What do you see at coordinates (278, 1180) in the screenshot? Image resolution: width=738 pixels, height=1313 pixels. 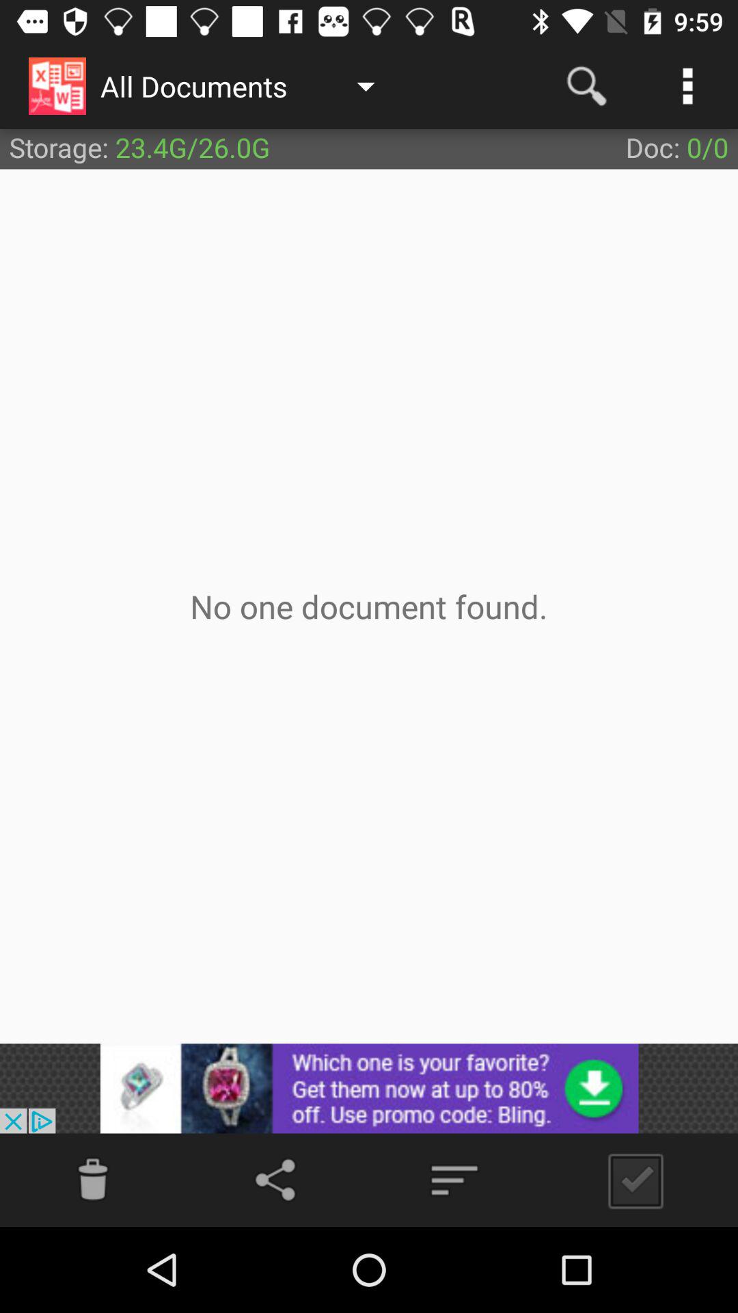 I see `share the article` at bounding box center [278, 1180].